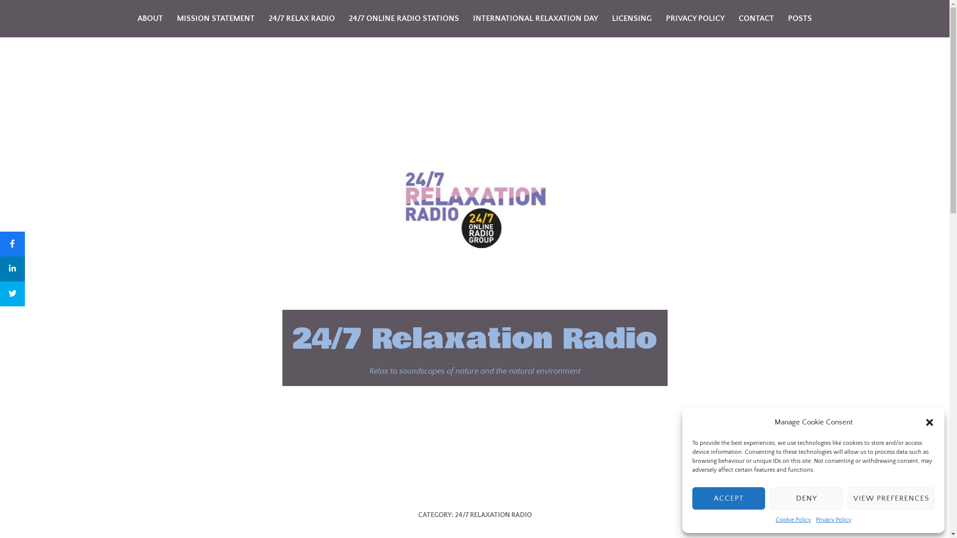 The height and width of the screenshot is (538, 957). What do you see at coordinates (800, 19) in the screenshot?
I see `POSTS` at bounding box center [800, 19].